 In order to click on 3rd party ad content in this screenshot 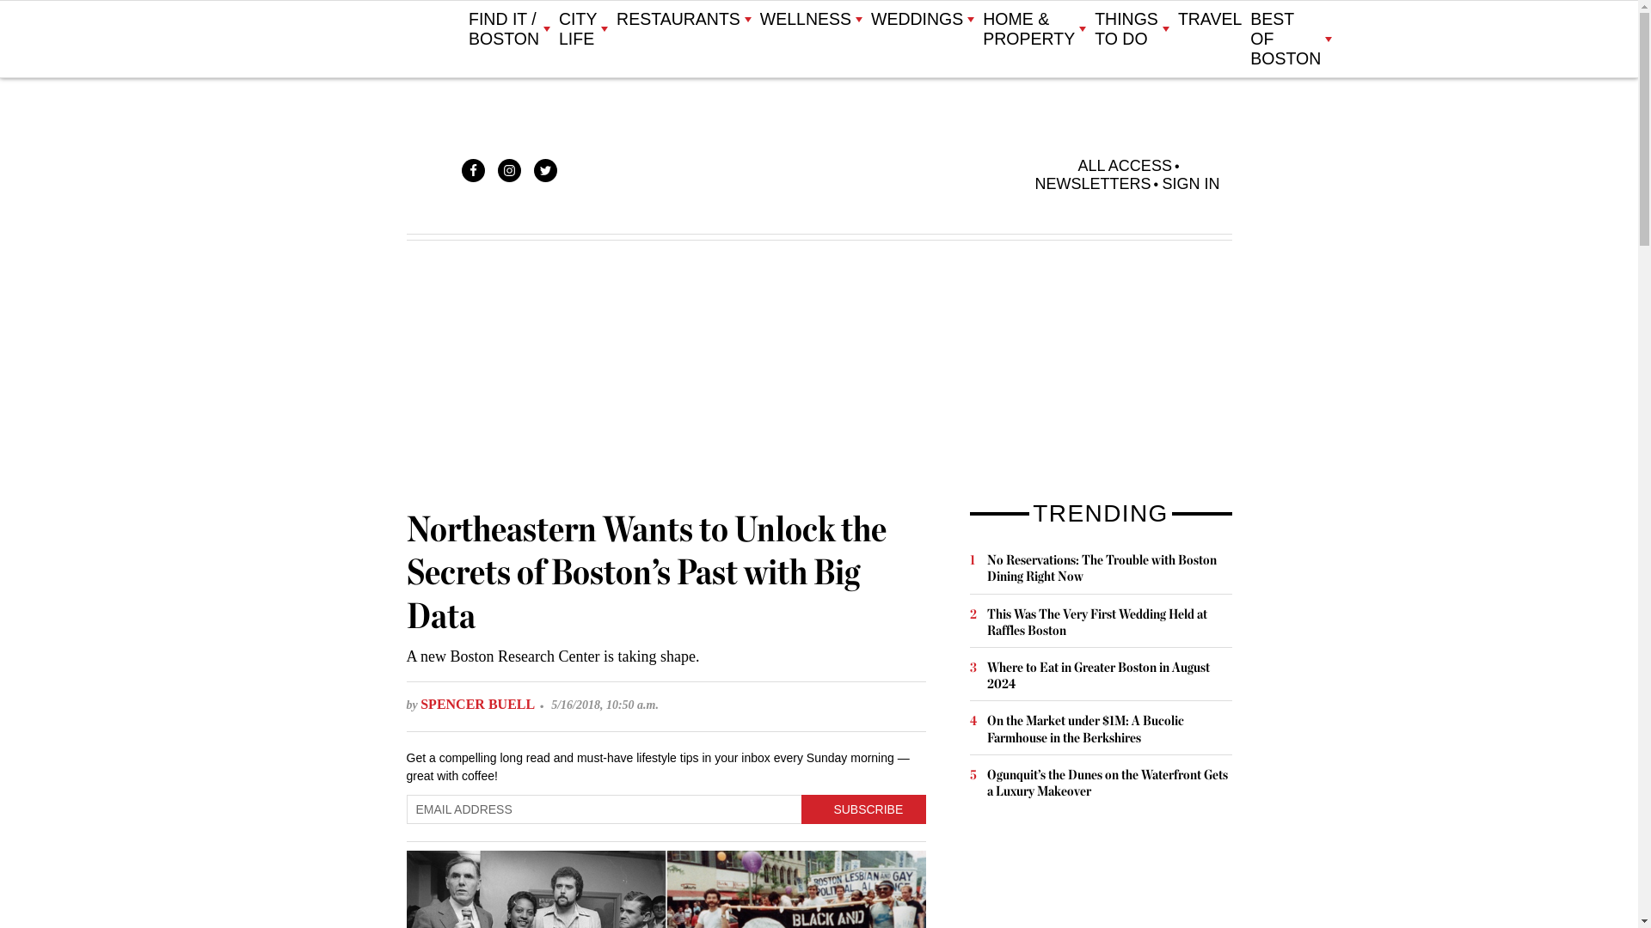, I will do `click(1099, 876)`.